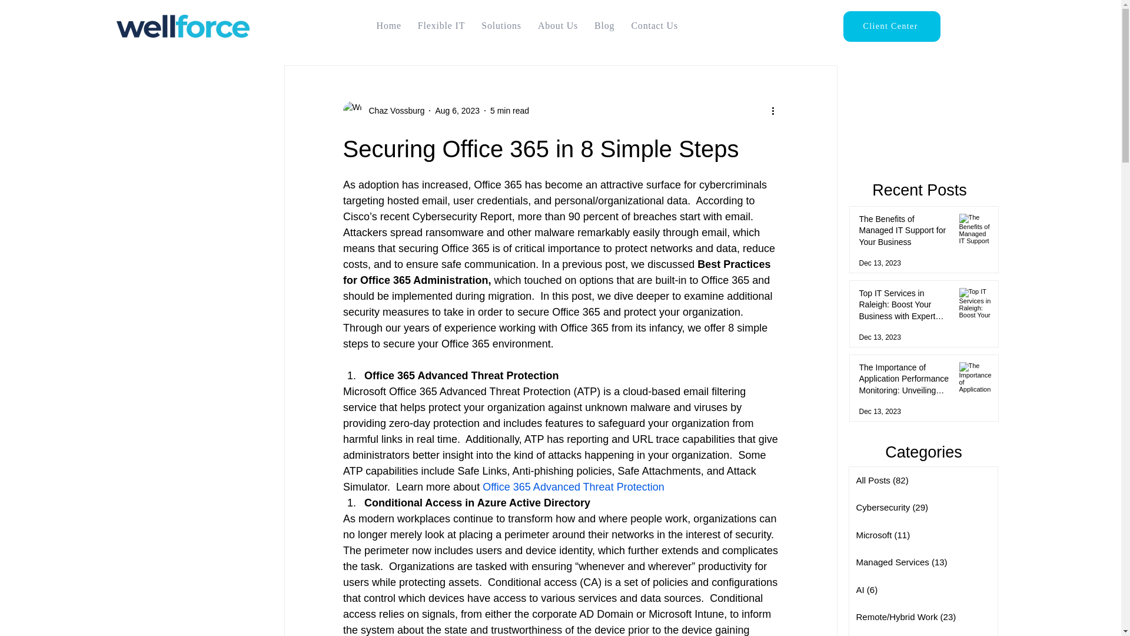  What do you see at coordinates (604, 25) in the screenshot?
I see `Blog` at bounding box center [604, 25].